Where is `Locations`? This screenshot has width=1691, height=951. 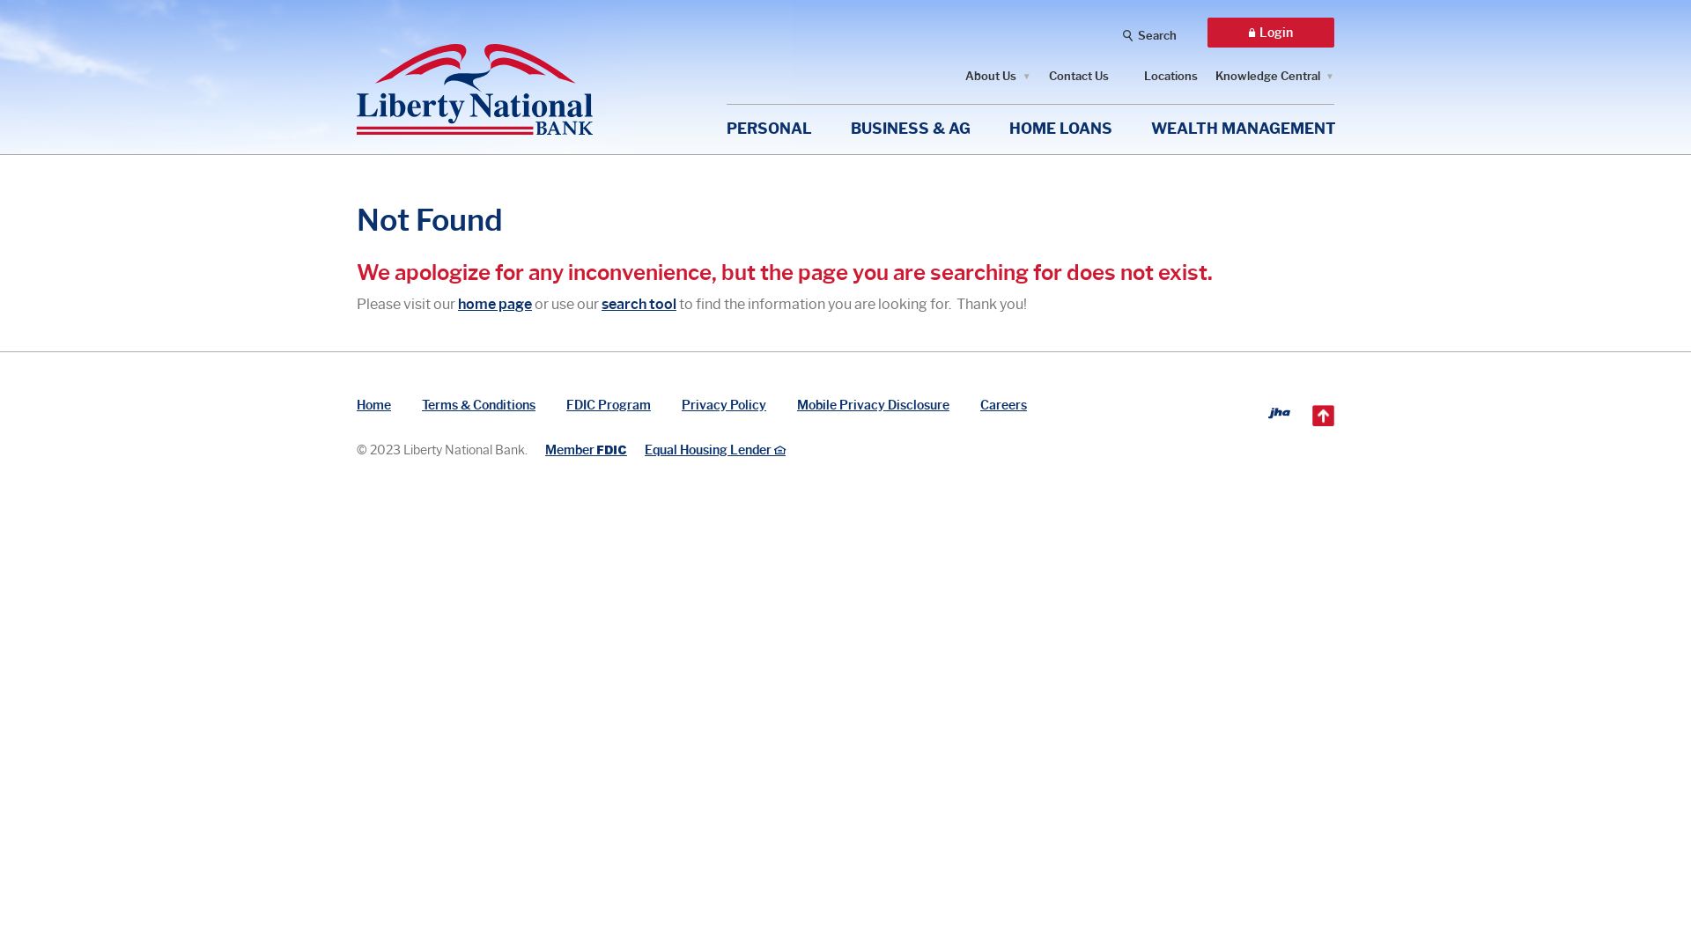 Locations is located at coordinates (1171, 76).